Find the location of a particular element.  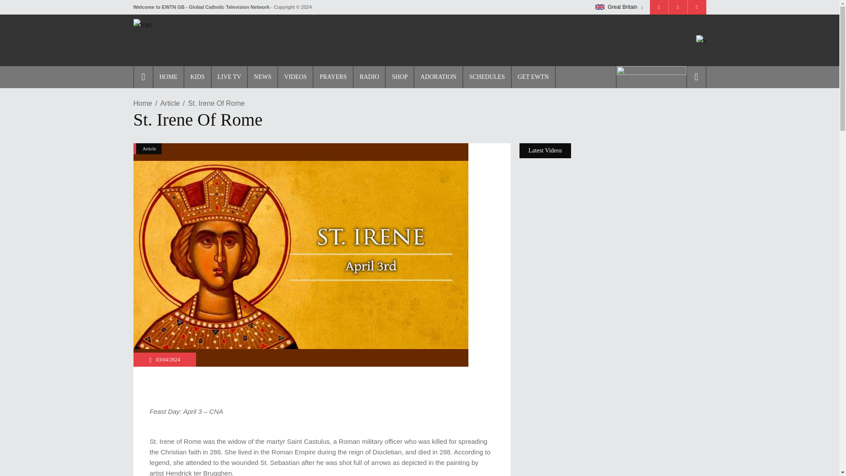

HOME is located at coordinates (168, 77).